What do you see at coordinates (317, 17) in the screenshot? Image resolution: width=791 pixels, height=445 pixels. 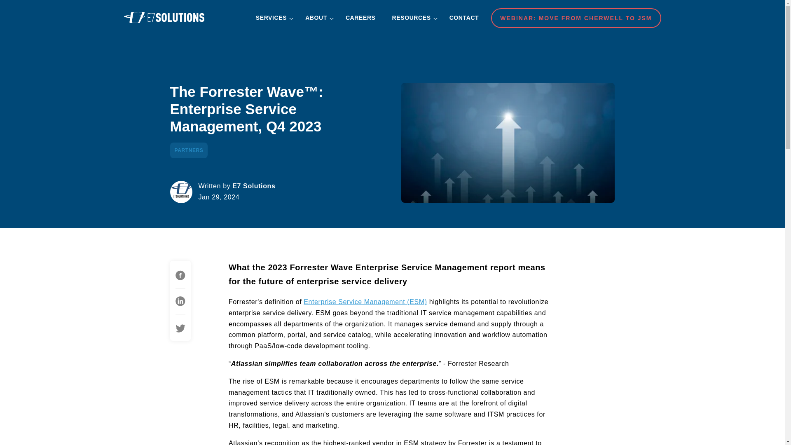 I see `ABOUT` at bounding box center [317, 17].